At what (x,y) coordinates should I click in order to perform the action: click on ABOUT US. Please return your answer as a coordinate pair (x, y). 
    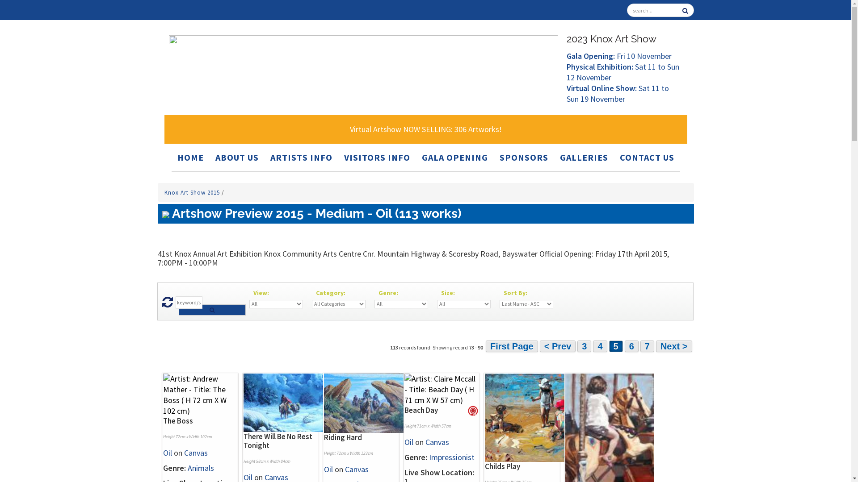
    Looking at the image, I should click on (237, 157).